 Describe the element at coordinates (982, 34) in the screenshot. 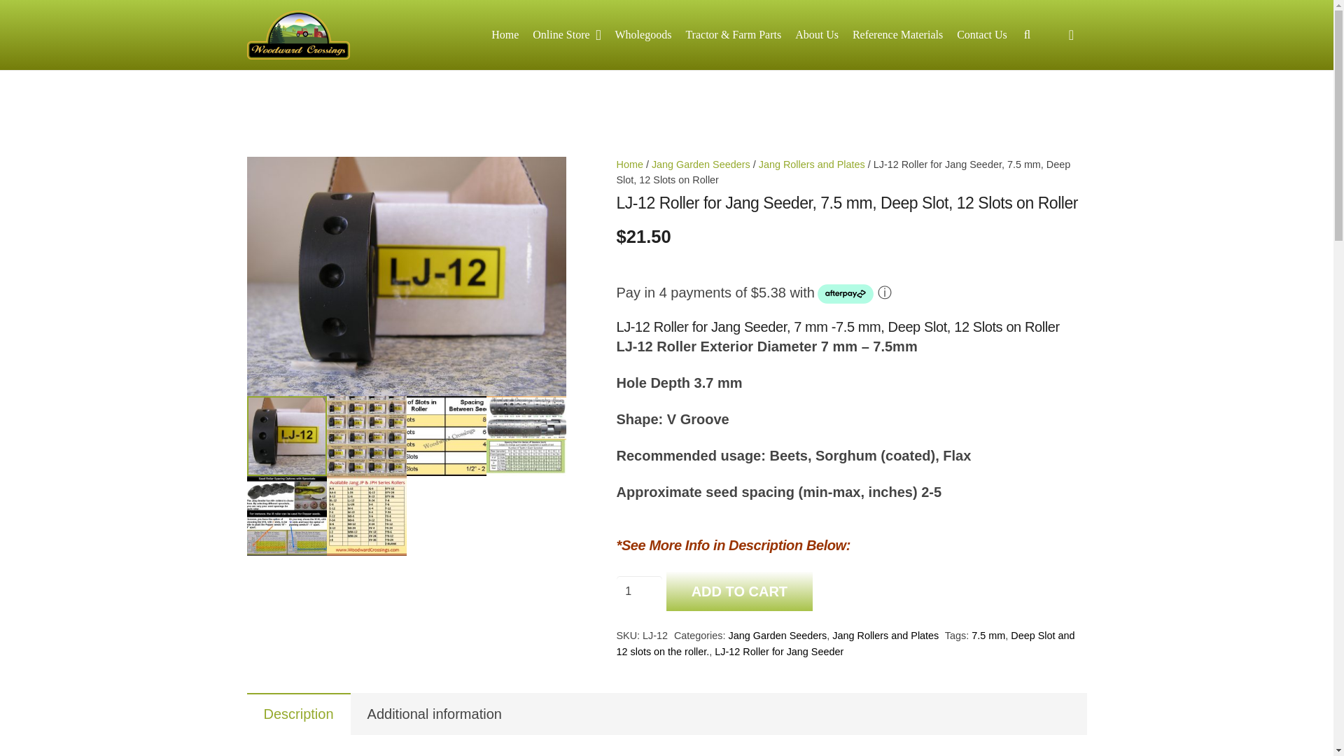

I see `Contact Us` at that location.